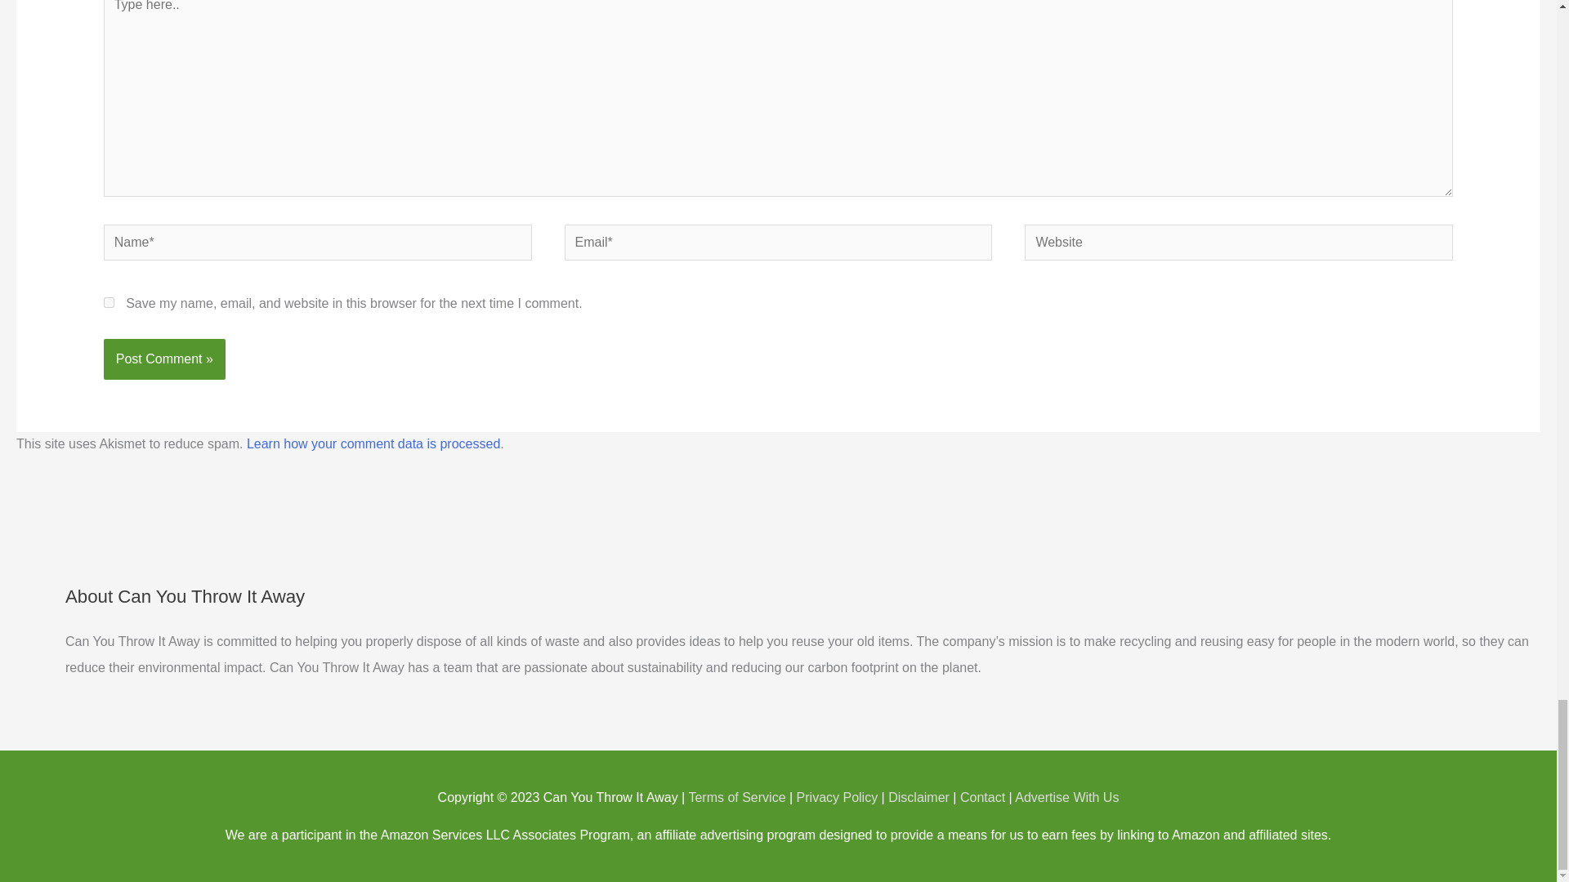 The height and width of the screenshot is (882, 1569). What do you see at coordinates (982, 797) in the screenshot?
I see `Contact` at bounding box center [982, 797].